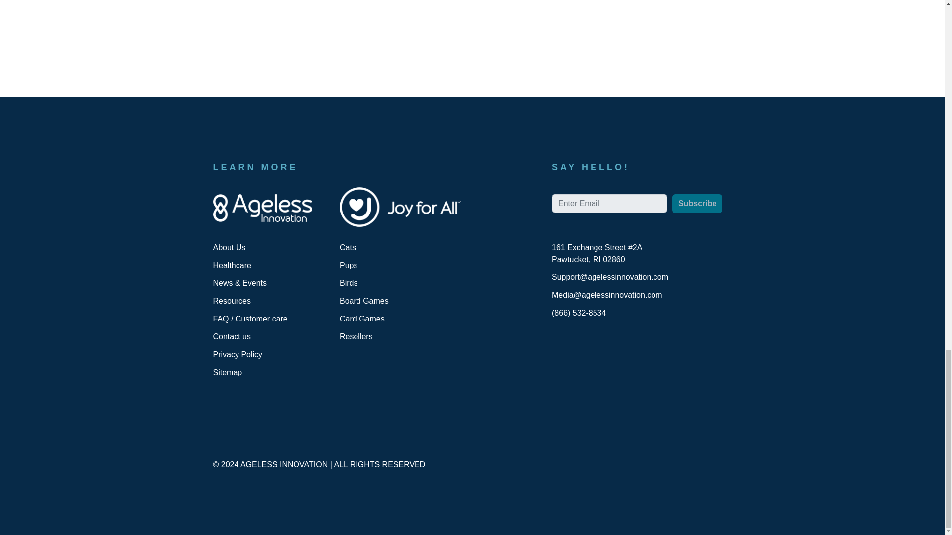 The height and width of the screenshot is (535, 952). What do you see at coordinates (232, 336) in the screenshot?
I see `Contact us` at bounding box center [232, 336].